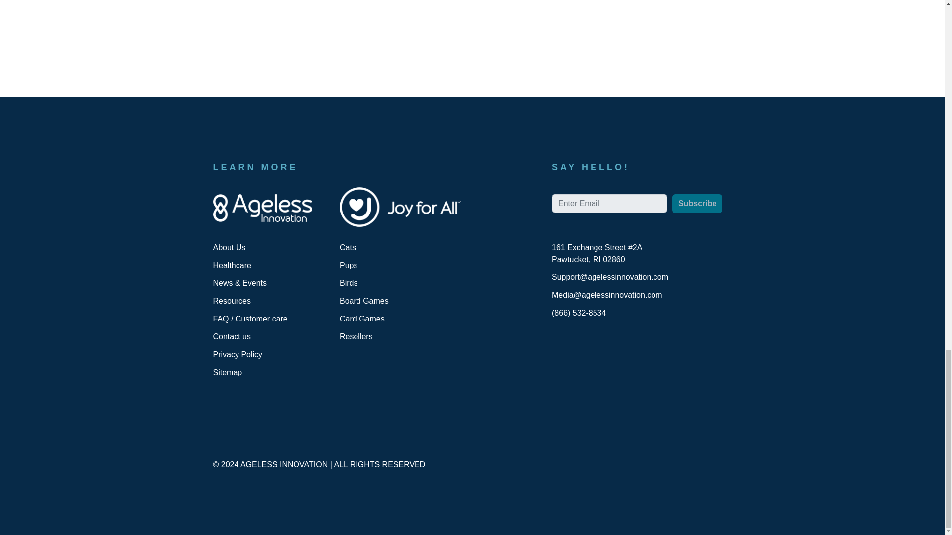 The height and width of the screenshot is (535, 952). What do you see at coordinates (232, 336) in the screenshot?
I see `Contact us` at bounding box center [232, 336].